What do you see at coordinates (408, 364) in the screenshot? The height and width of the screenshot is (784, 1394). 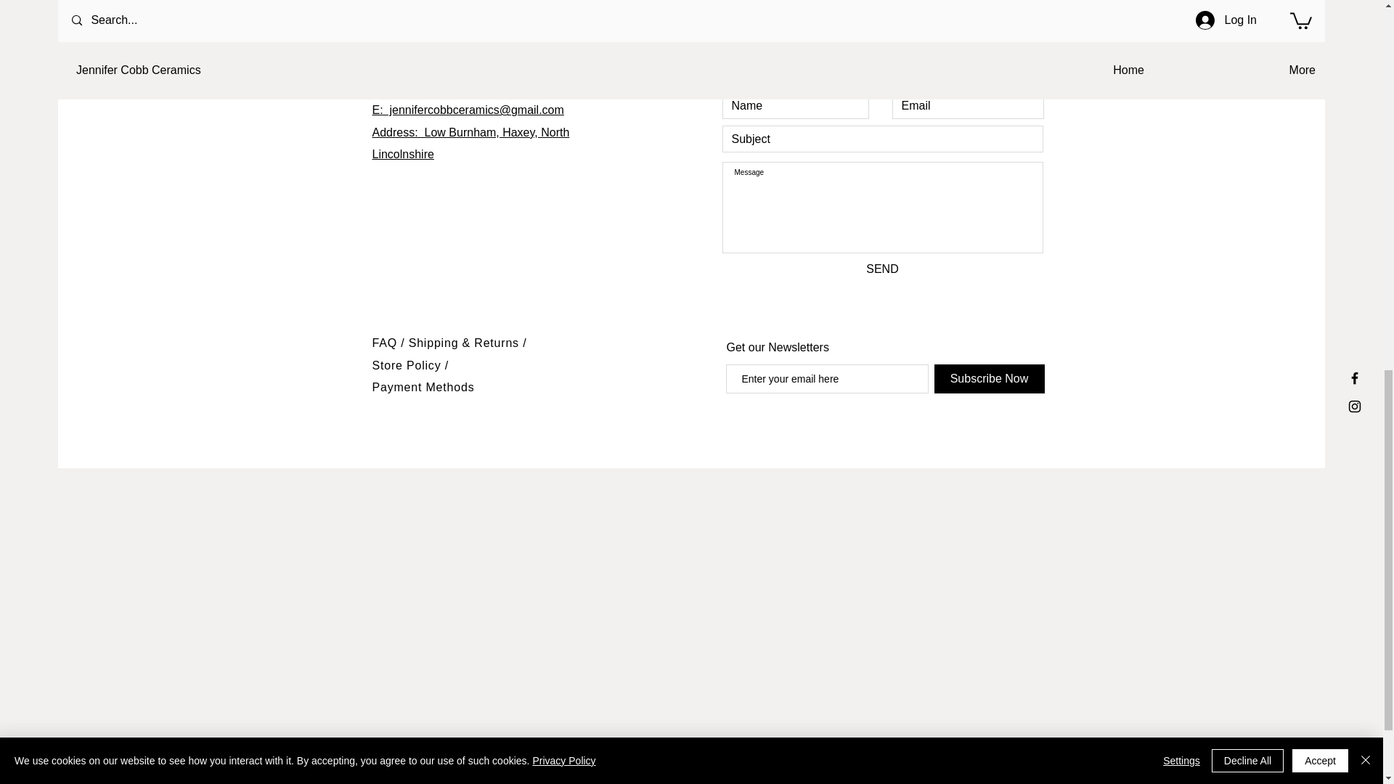 I see `Store Policy ` at bounding box center [408, 364].